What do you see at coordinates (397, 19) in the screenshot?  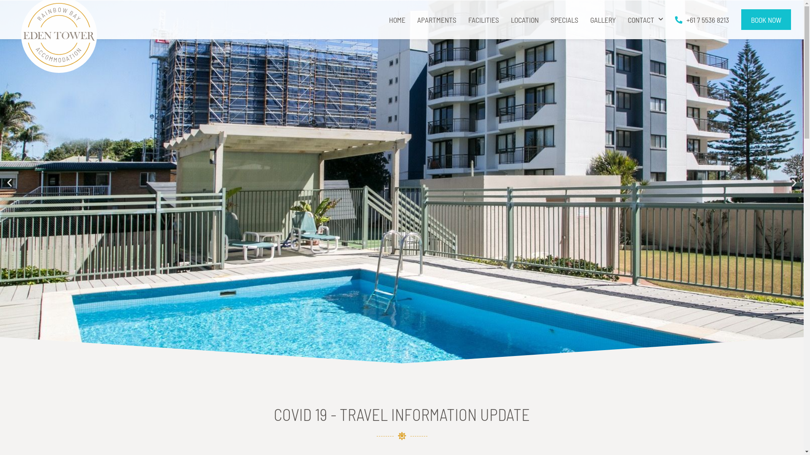 I see `HOME` at bounding box center [397, 19].